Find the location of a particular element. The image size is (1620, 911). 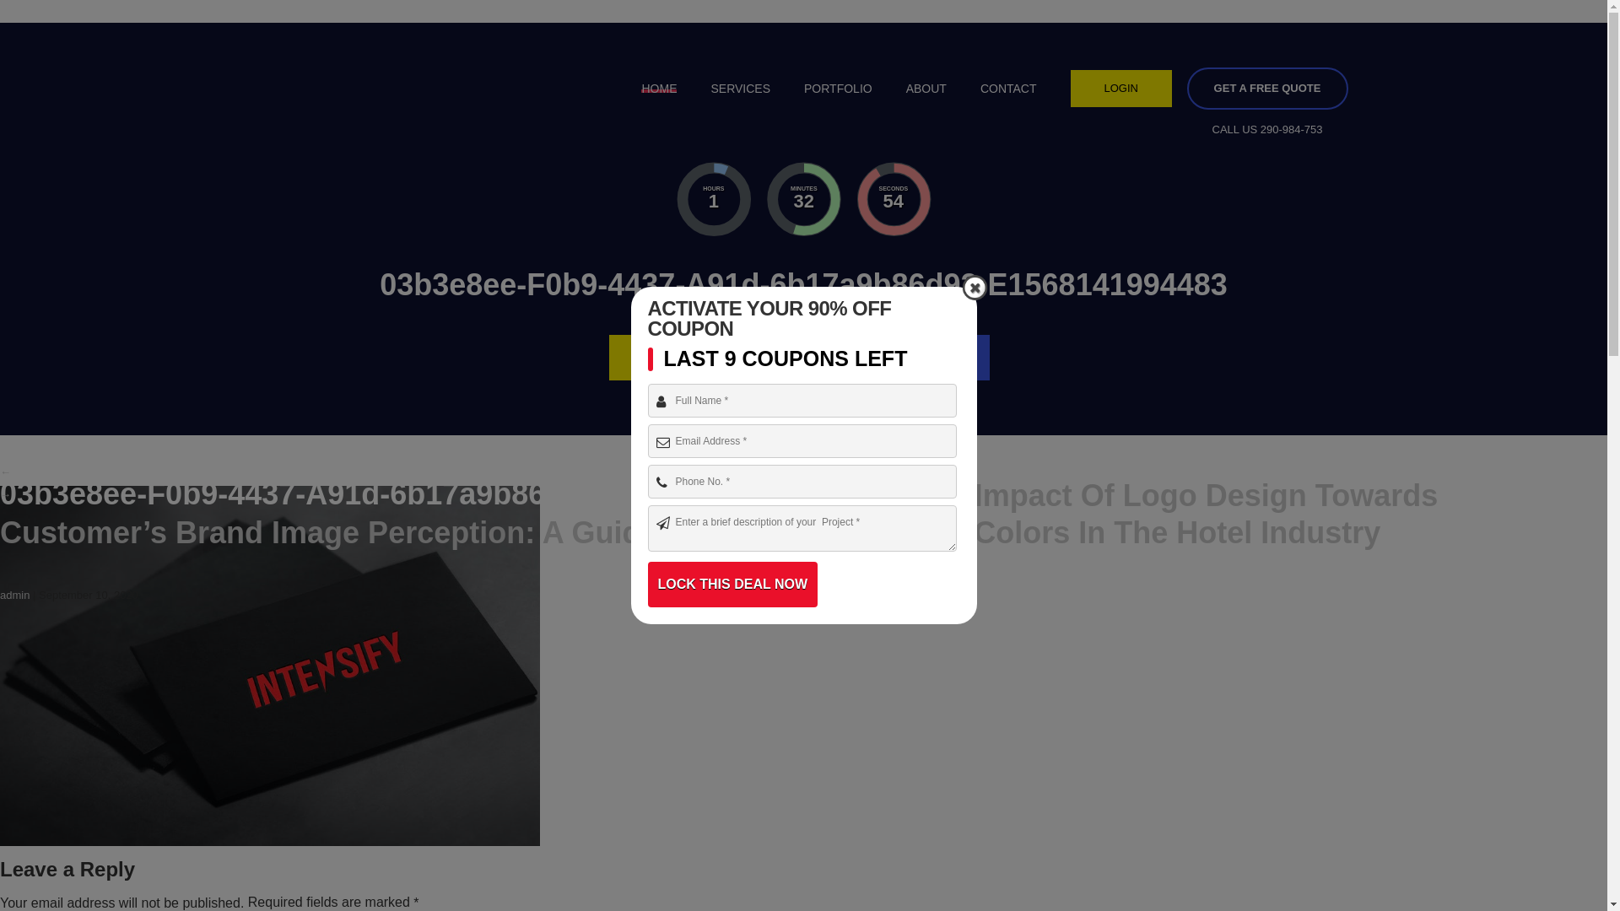

03b3e8ee-f0b9-4437-a91d-6b17a9b86d92-e1568141994483 is located at coordinates (270, 665).